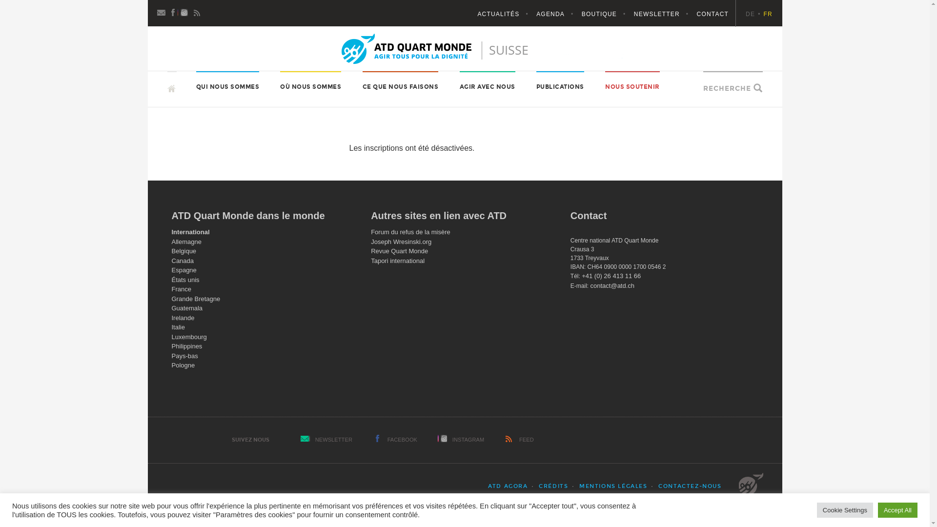 This screenshot has width=937, height=527. I want to click on Instagram, so click(185, 12).